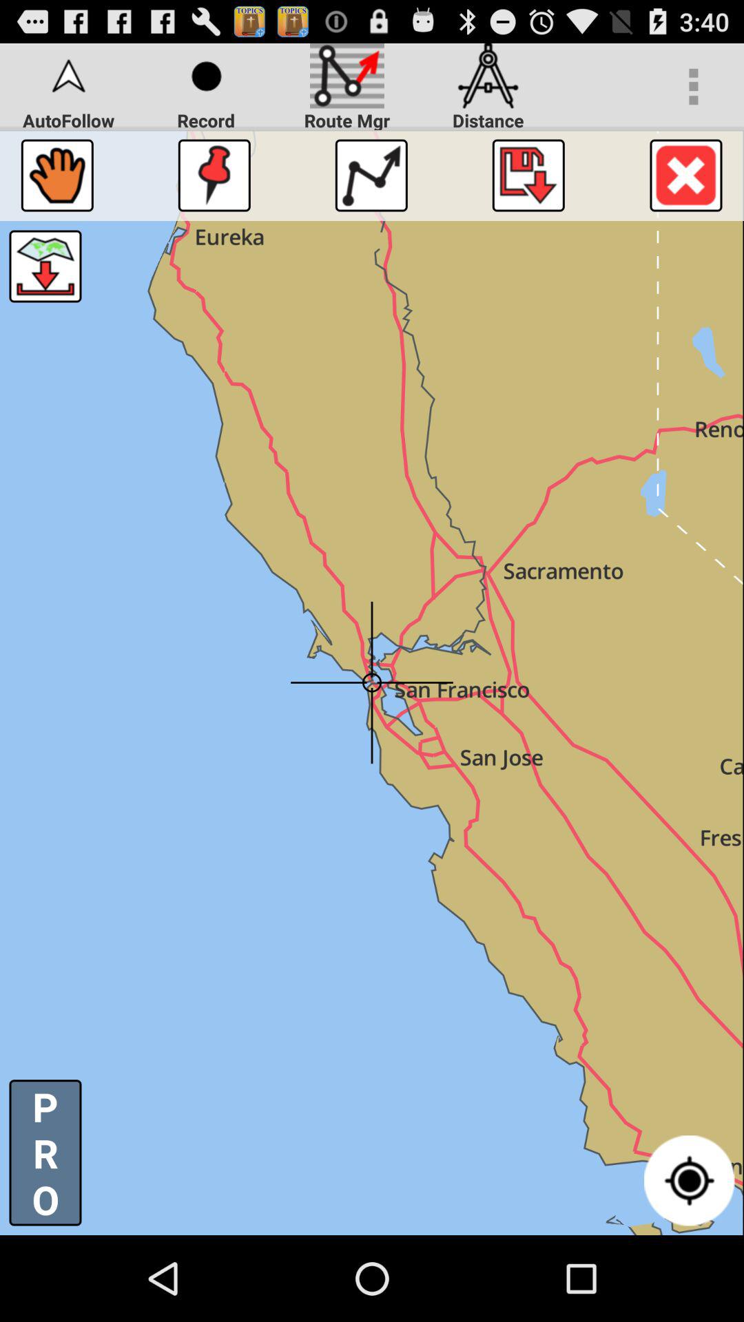  What do you see at coordinates (214, 175) in the screenshot?
I see `create waypoint` at bounding box center [214, 175].